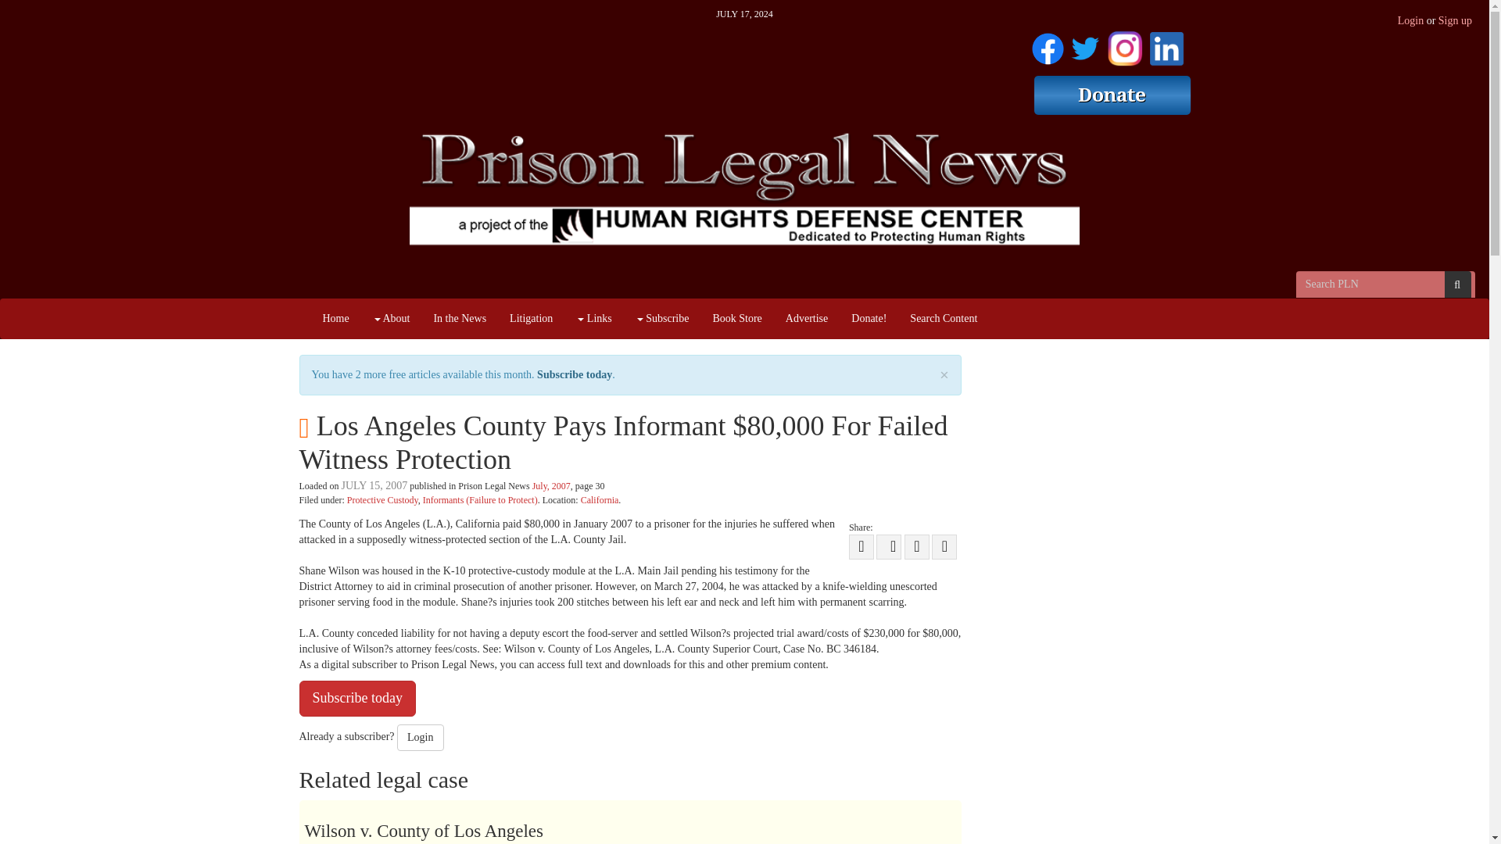 The image size is (1501, 844). Describe the element at coordinates (662, 319) in the screenshot. I see `Subscribe` at that location.